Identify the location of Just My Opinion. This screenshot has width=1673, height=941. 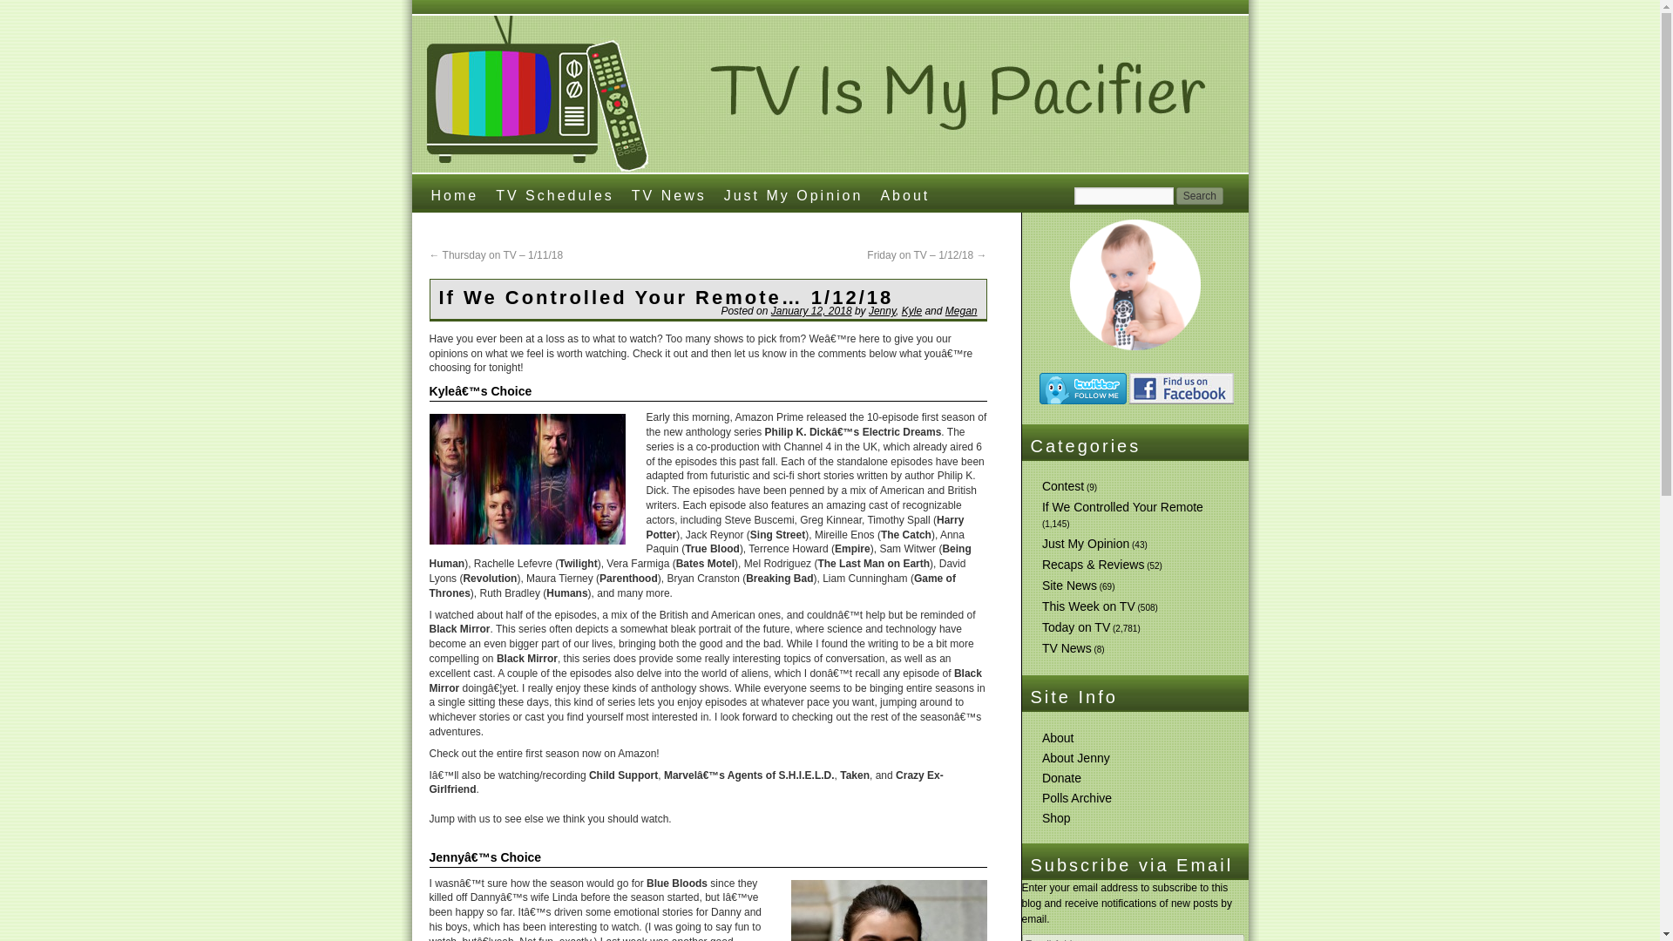
(1086, 543).